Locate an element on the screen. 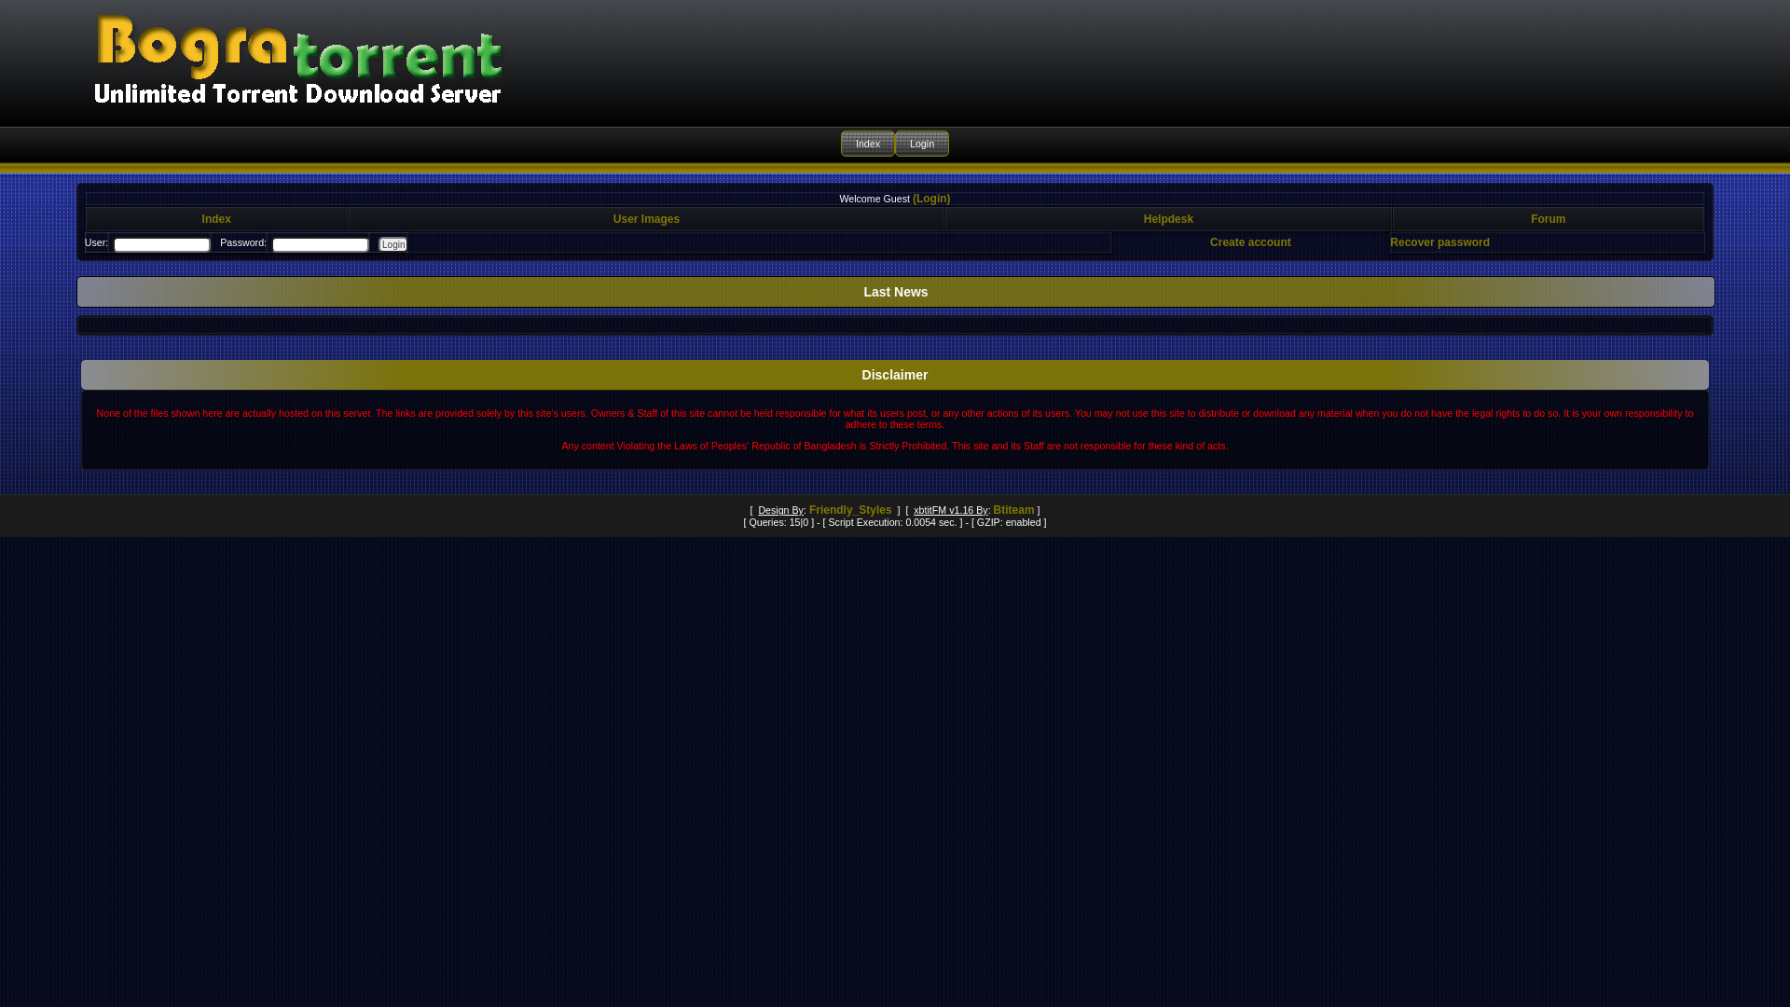 The image size is (1790, 1007). Index is located at coordinates (216, 219).